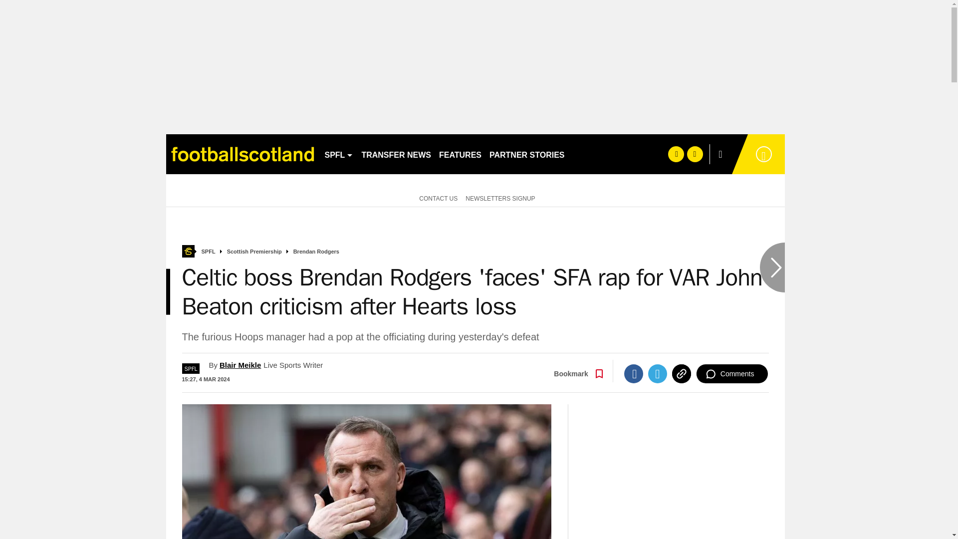 This screenshot has height=539, width=958. I want to click on footballscotland, so click(240, 154).